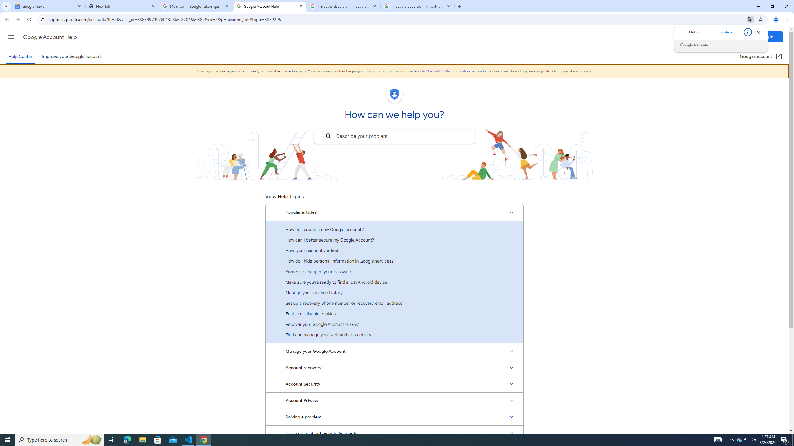  I want to click on Main menu, so click(11, 37).